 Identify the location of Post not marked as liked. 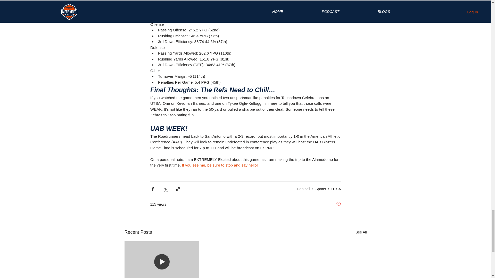
(338, 204).